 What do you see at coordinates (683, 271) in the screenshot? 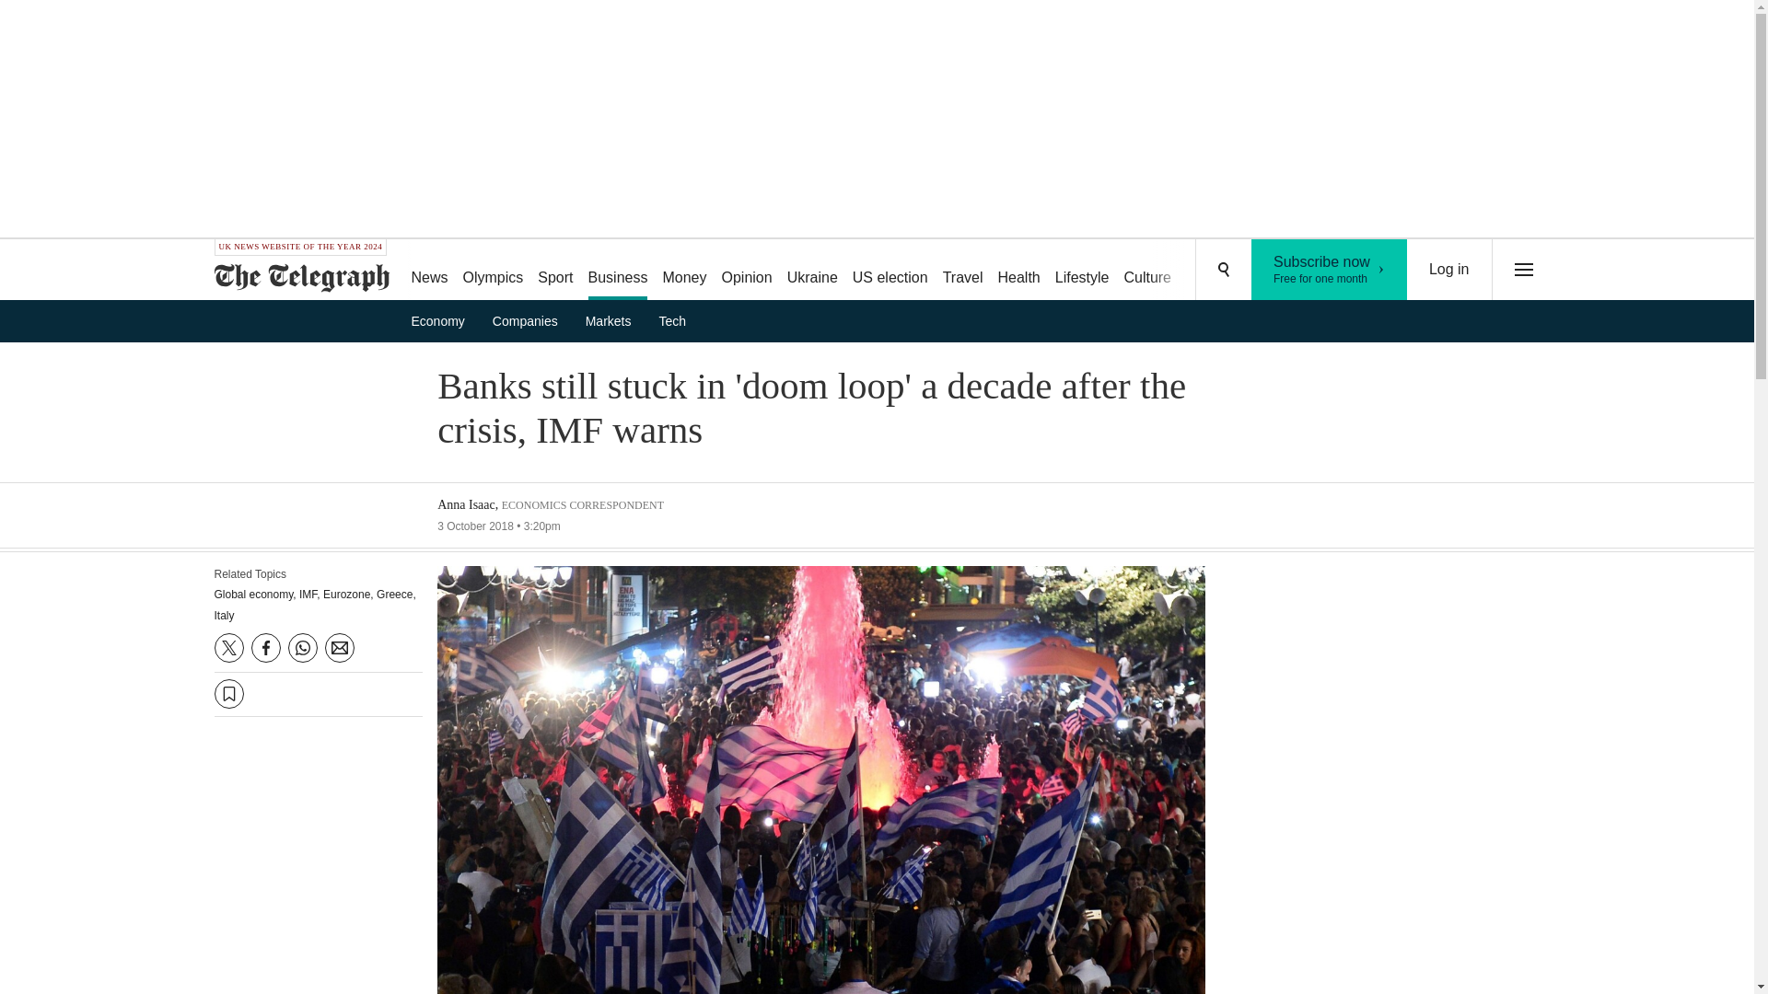
I see `Money` at bounding box center [683, 271].